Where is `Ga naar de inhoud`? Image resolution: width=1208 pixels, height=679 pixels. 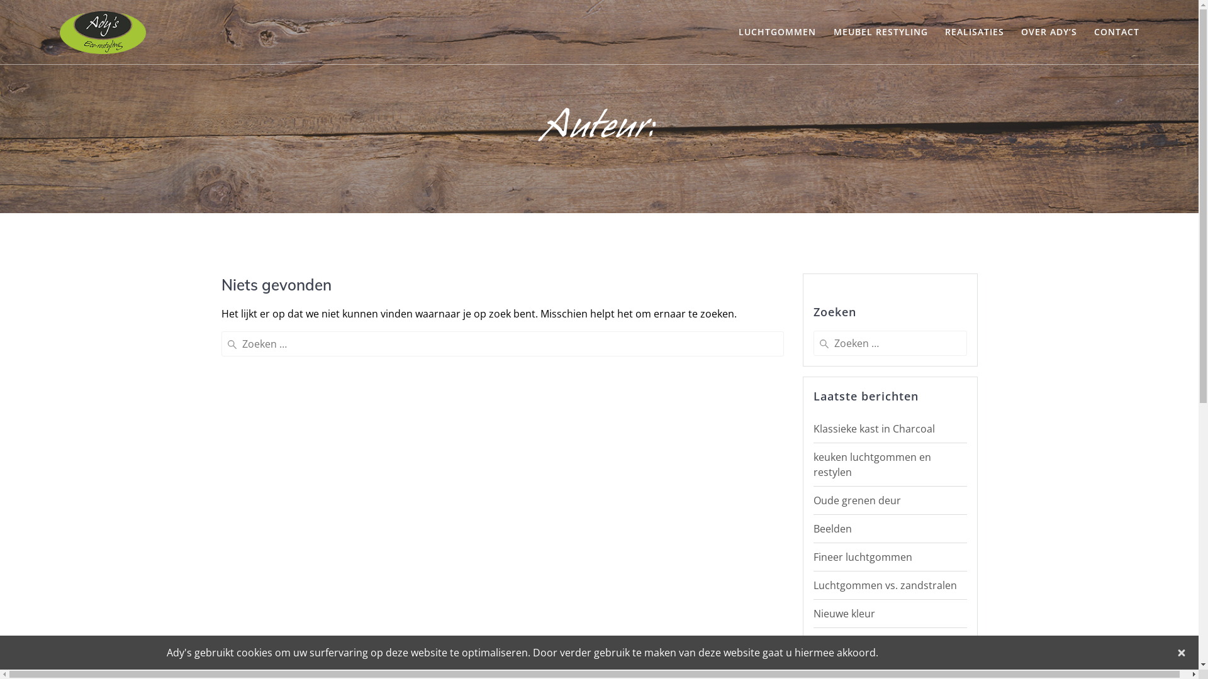 Ga naar de inhoud is located at coordinates (0, 0).